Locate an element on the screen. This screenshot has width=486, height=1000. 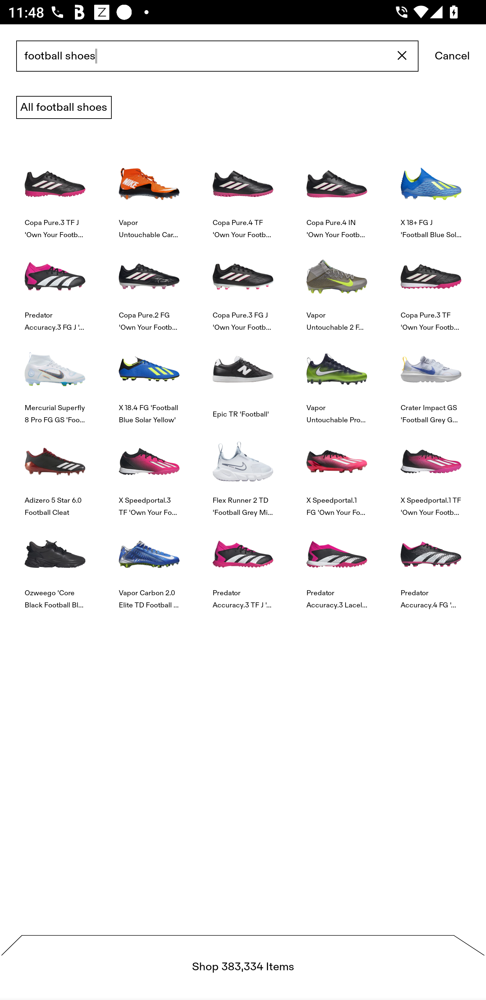
Predator Accuracy.4 FG 'Own Your Football Pack' is located at coordinates (431, 564).